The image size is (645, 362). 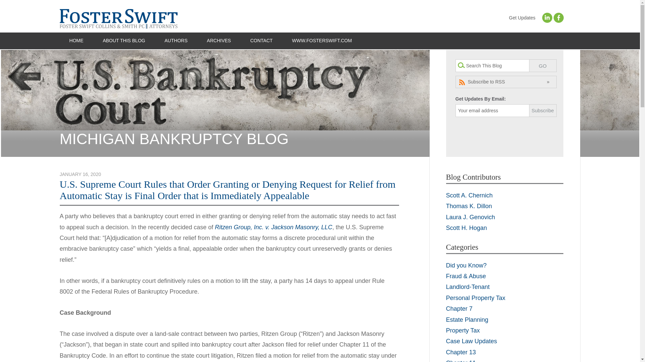 What do you see at coordinates (273, 227) in the screenshot?
I see `Ritzen Group v. Jackson Masonry` at bounding box center [273, 227].